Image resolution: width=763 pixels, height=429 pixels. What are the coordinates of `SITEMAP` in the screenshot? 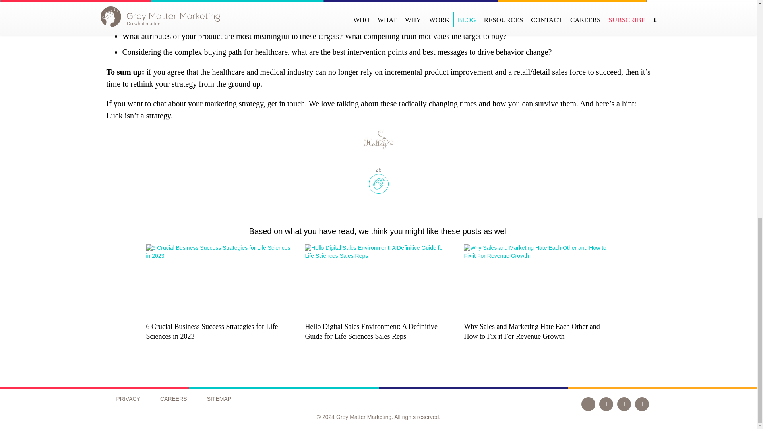 It's located at (219, 398).